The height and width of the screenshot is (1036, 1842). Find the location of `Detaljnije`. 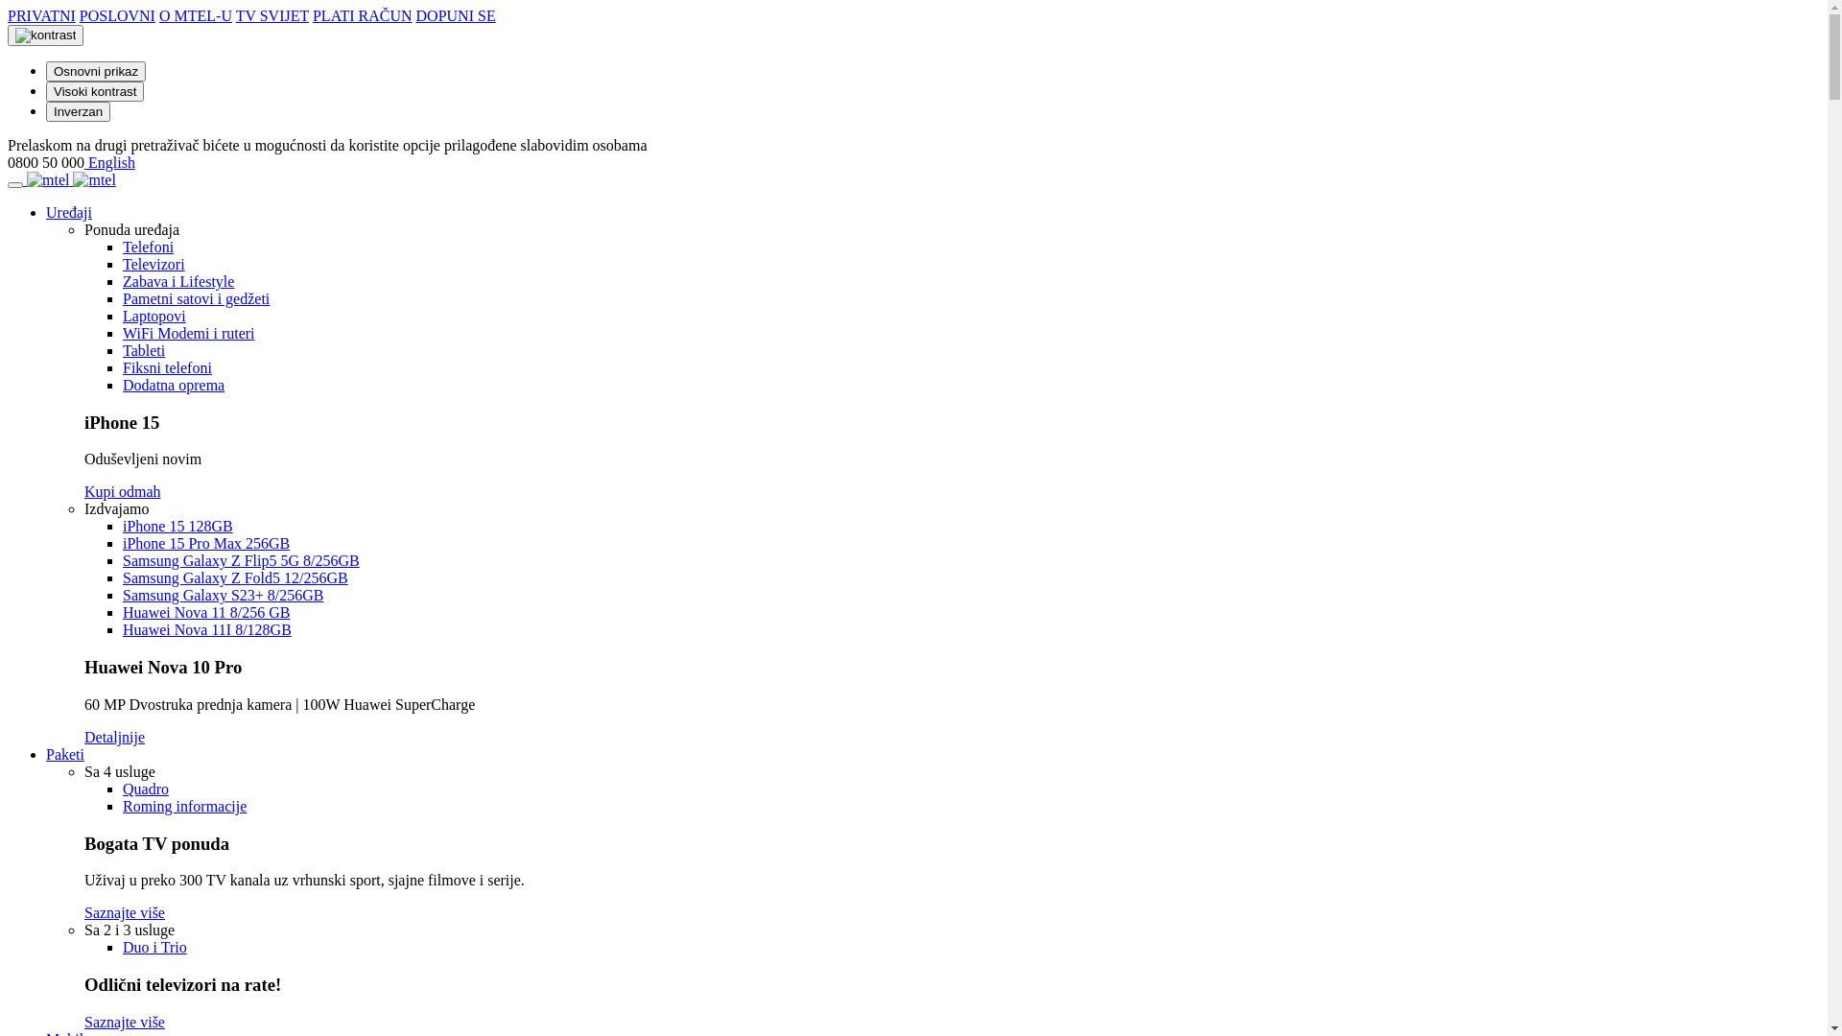

Detaljnije is located at coordinates (115, 737).